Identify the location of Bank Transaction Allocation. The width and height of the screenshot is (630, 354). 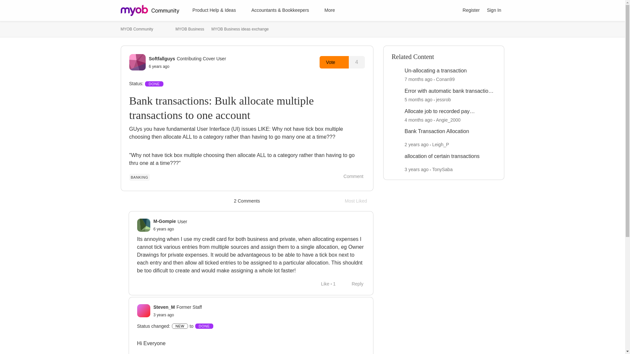
(359, 201).